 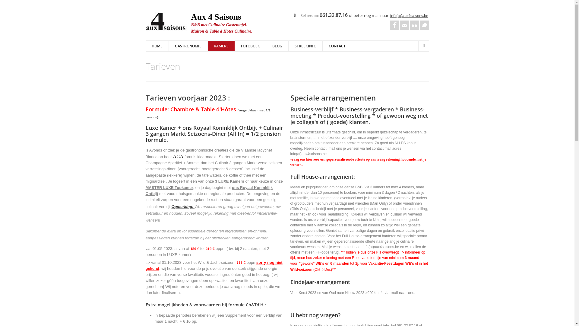 I want to click on Mail, so click(x=405, y=25).